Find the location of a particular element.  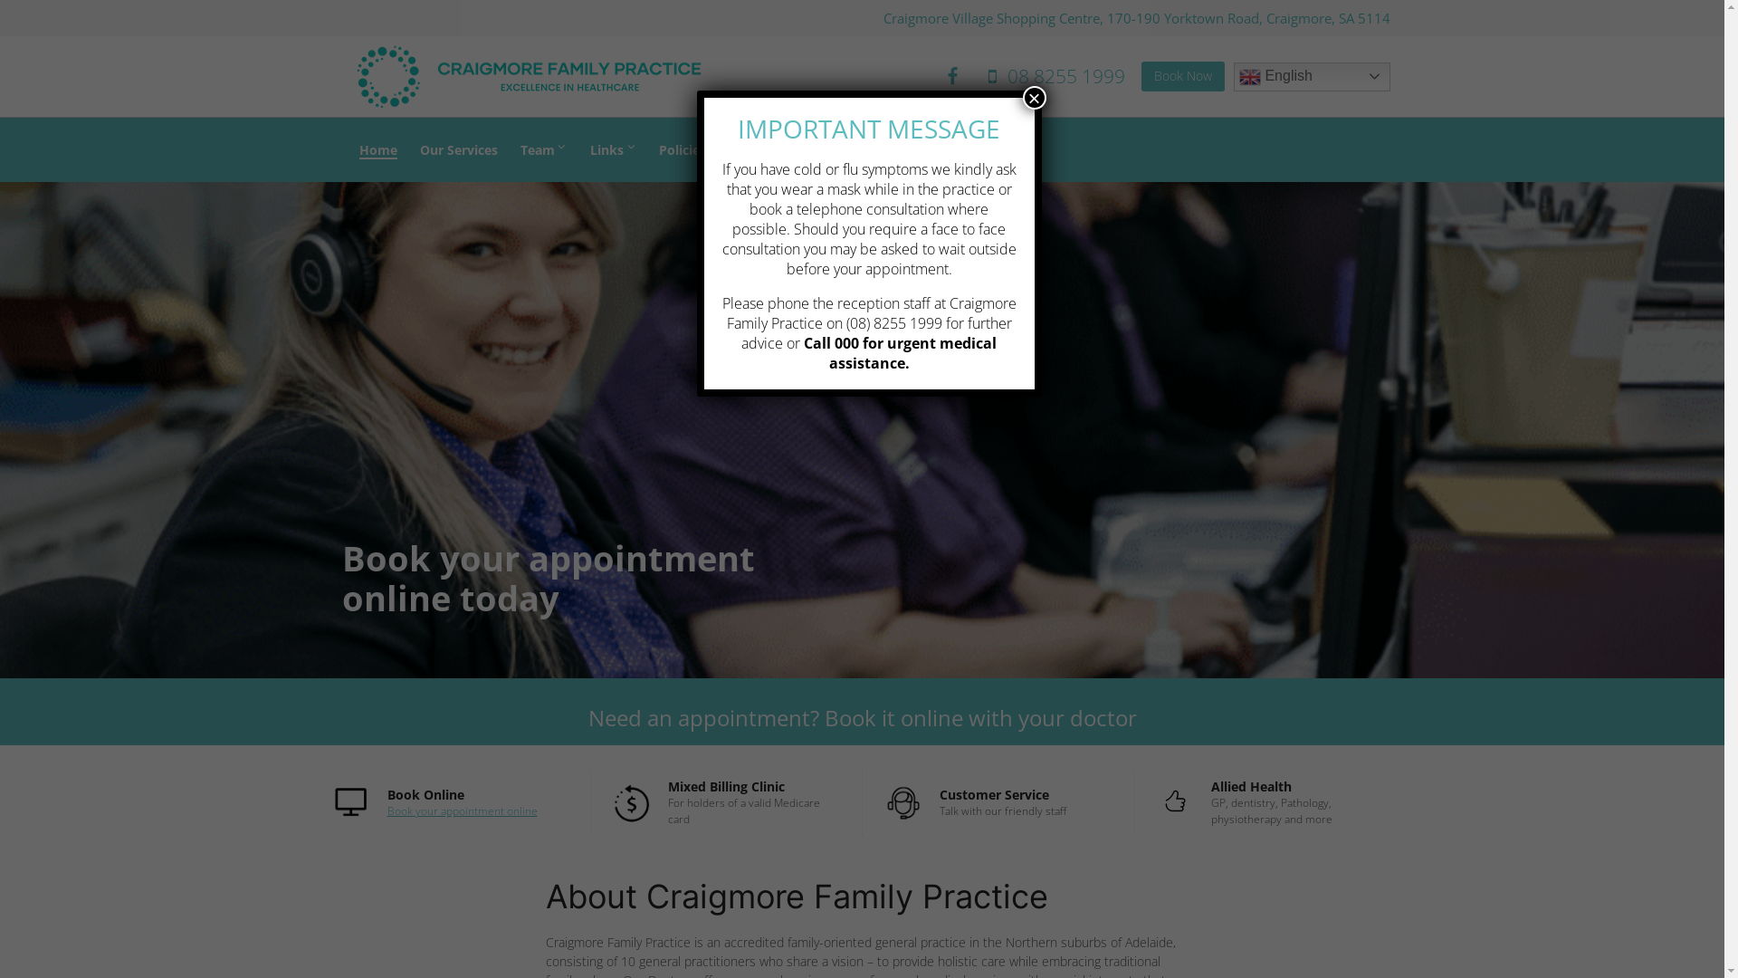

Policies and Feedback is located at coordinates (735, 149).